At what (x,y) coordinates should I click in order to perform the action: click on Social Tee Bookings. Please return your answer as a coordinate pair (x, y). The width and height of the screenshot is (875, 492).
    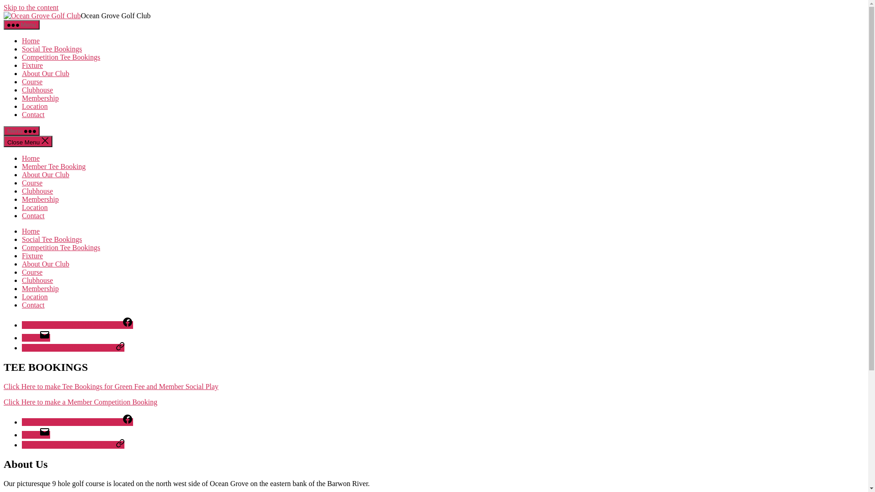
    Looking at the image, I should click on (52, 240).